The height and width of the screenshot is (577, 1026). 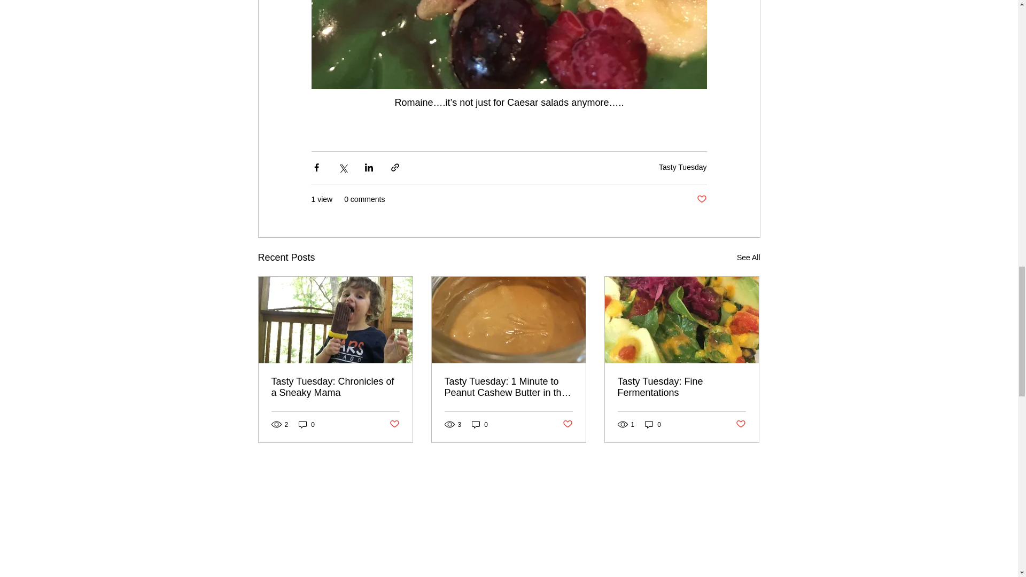 I want to click on Post not marked as liked, so click(x=741, y=424).